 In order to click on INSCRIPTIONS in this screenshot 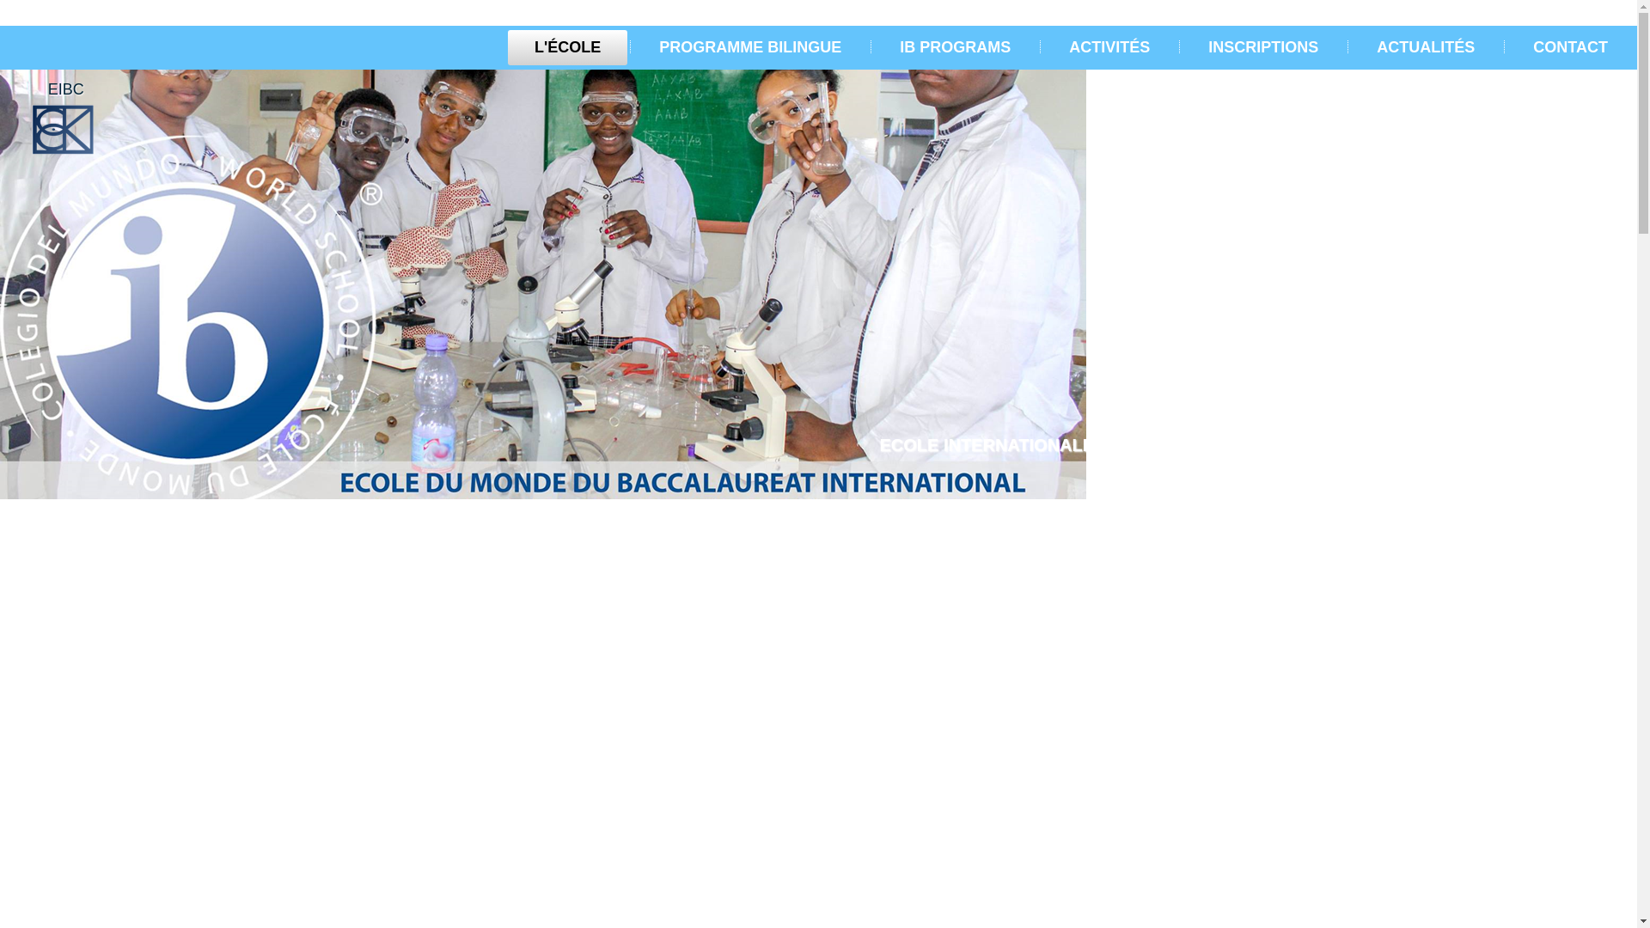, I will do `click(1263, 48)`.